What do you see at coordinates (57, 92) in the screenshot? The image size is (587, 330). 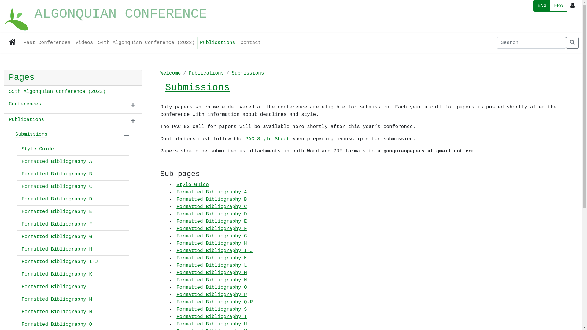 I see `55th Algonquian Conference (2023)` at bounding box center [57, 92].